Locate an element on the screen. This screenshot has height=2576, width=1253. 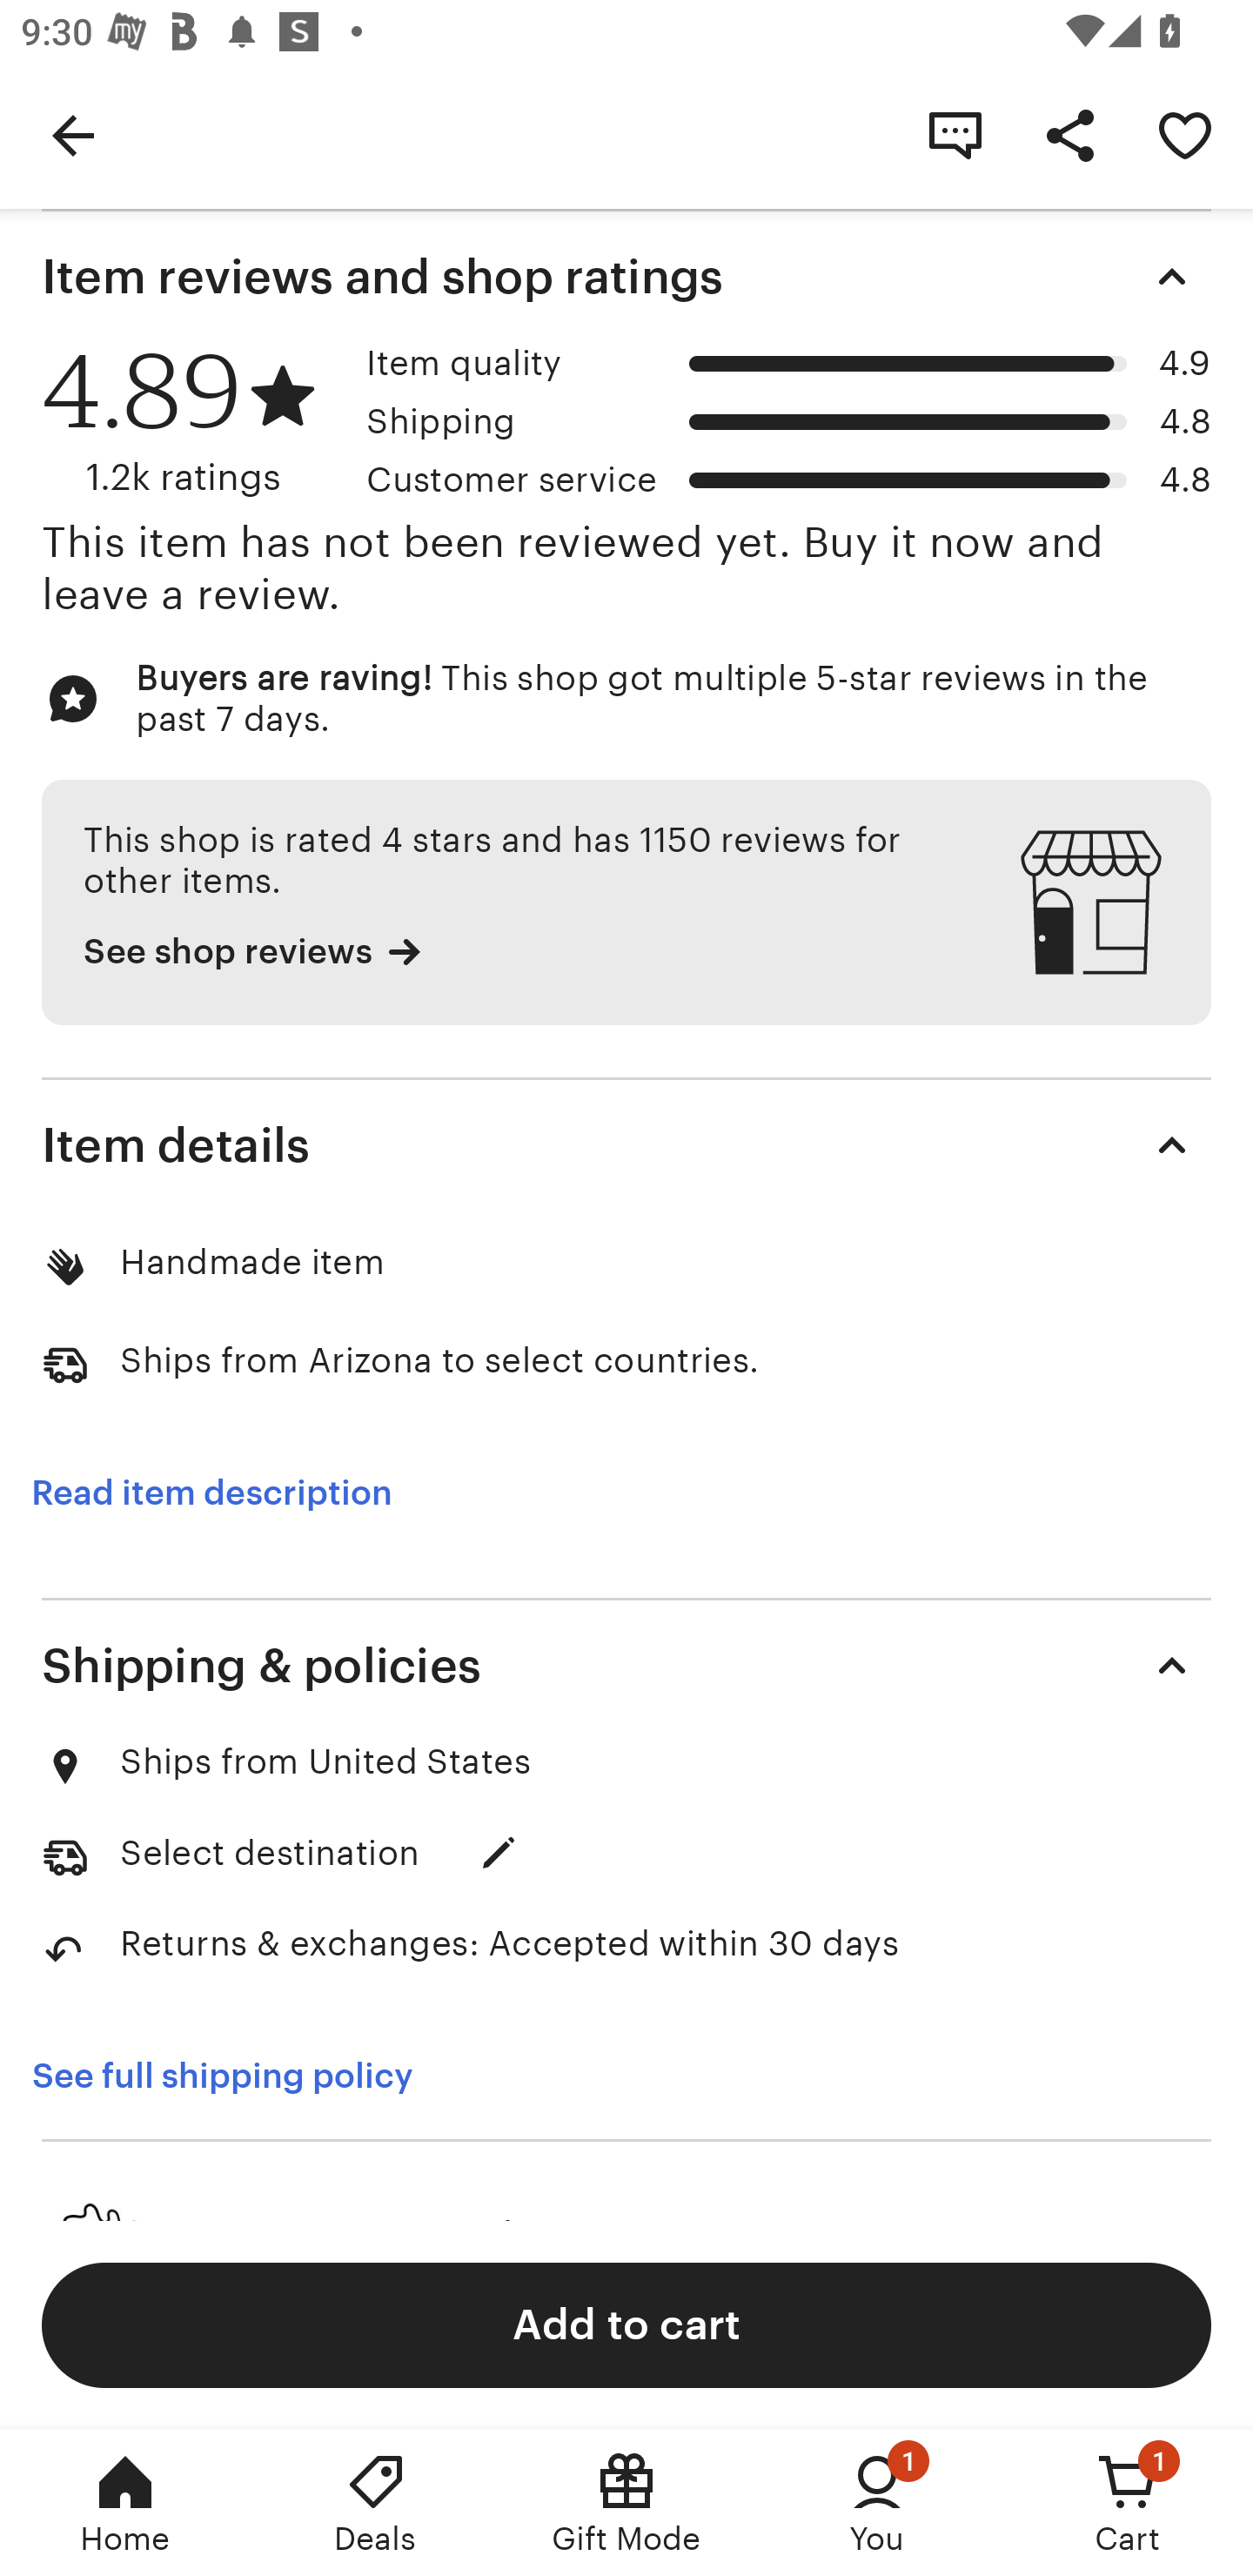
4.89 1.2k ratings is located at coordinates (193, 422).